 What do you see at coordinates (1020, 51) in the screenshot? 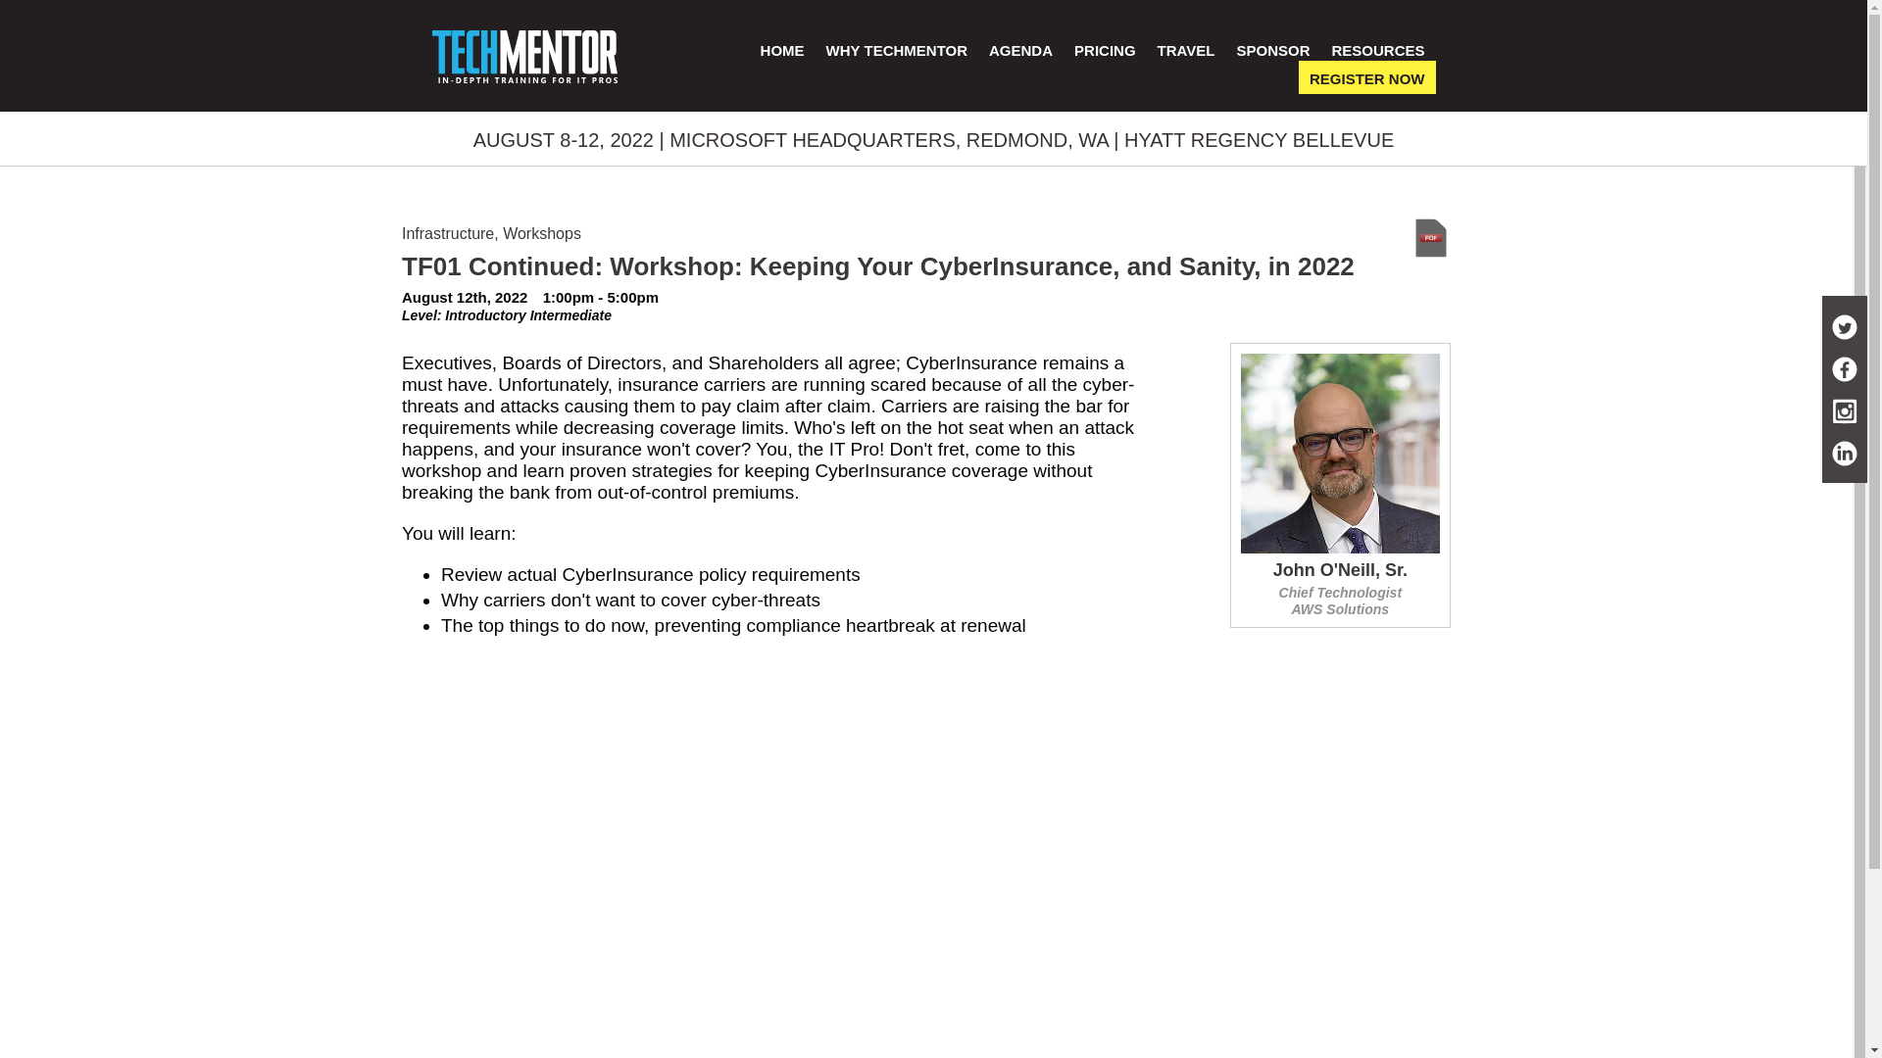
I see `AGENDA` at bounding box center [1020, 51].